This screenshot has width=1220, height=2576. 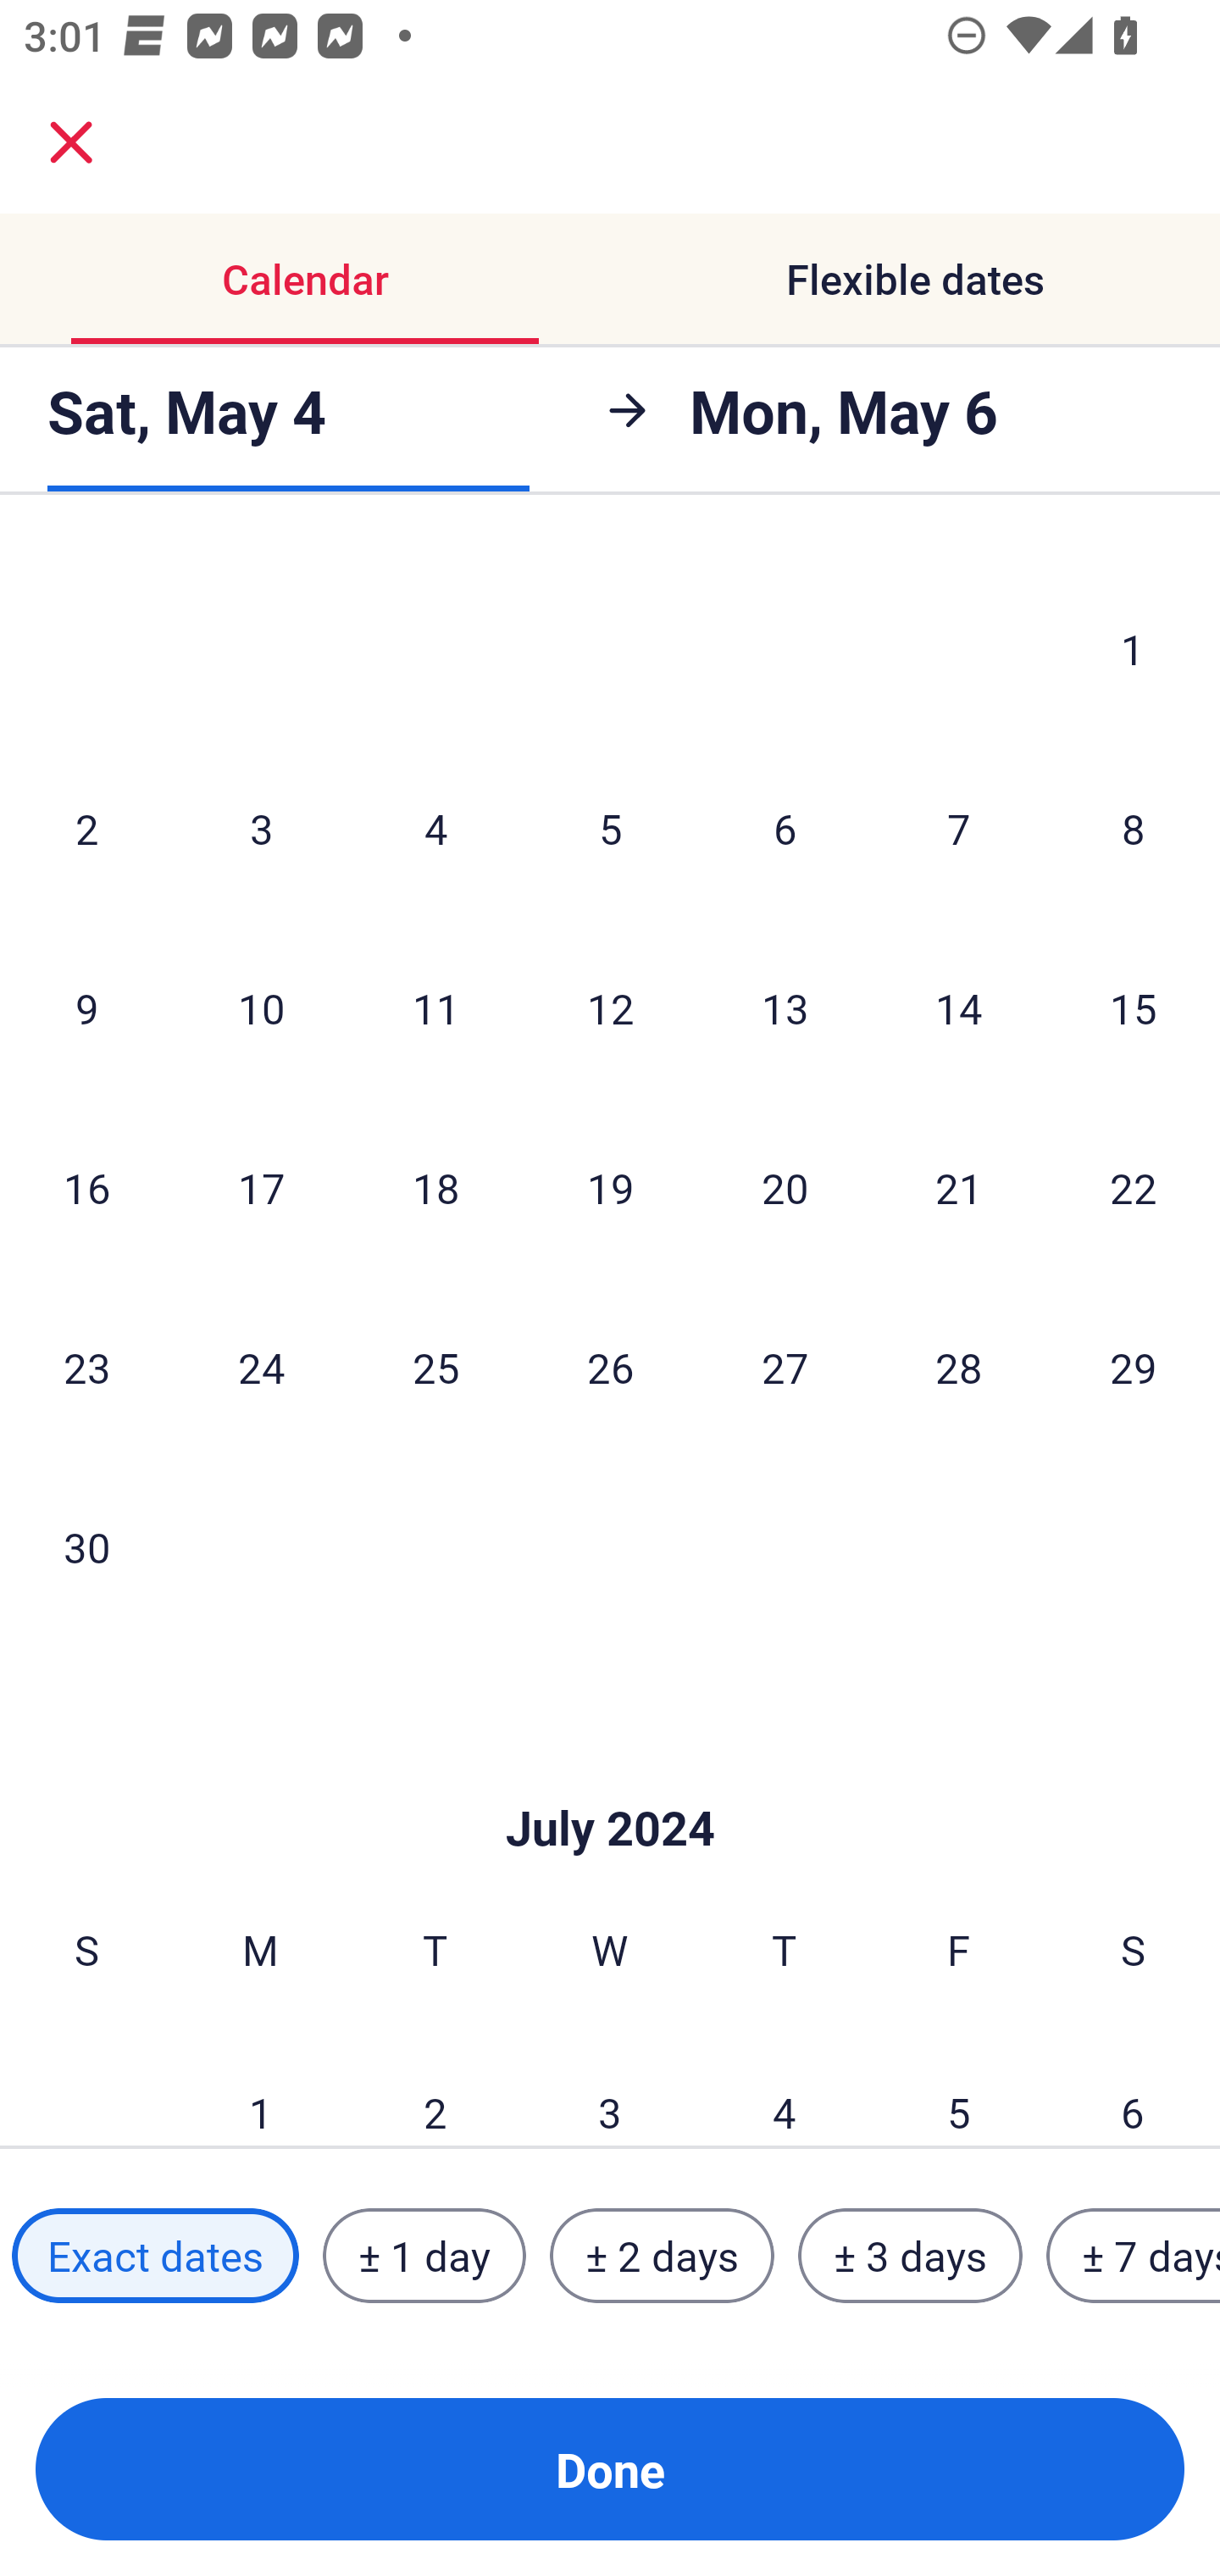 What do you see at coordinates (261, 1008) in the screenshot?
I see `10 Monday, June 10, 2024` at bounding box center [261, 1008].